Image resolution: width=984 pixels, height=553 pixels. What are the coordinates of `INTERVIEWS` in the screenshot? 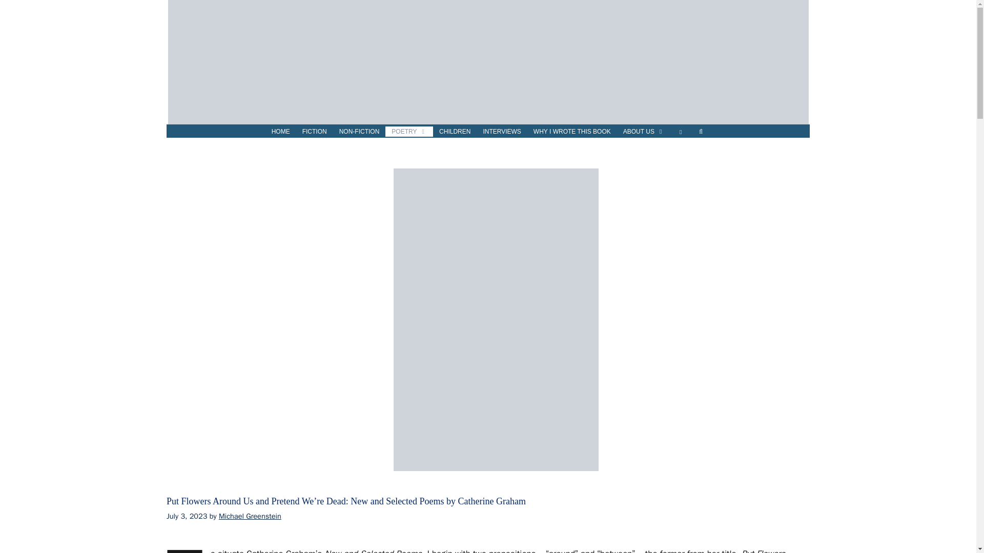 It's located at (501, 131).